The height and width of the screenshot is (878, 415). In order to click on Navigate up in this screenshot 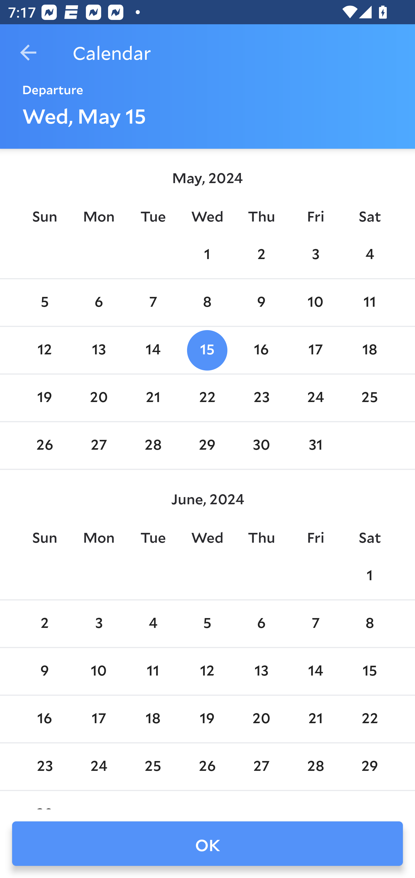, I will do `click(28, 53)`.